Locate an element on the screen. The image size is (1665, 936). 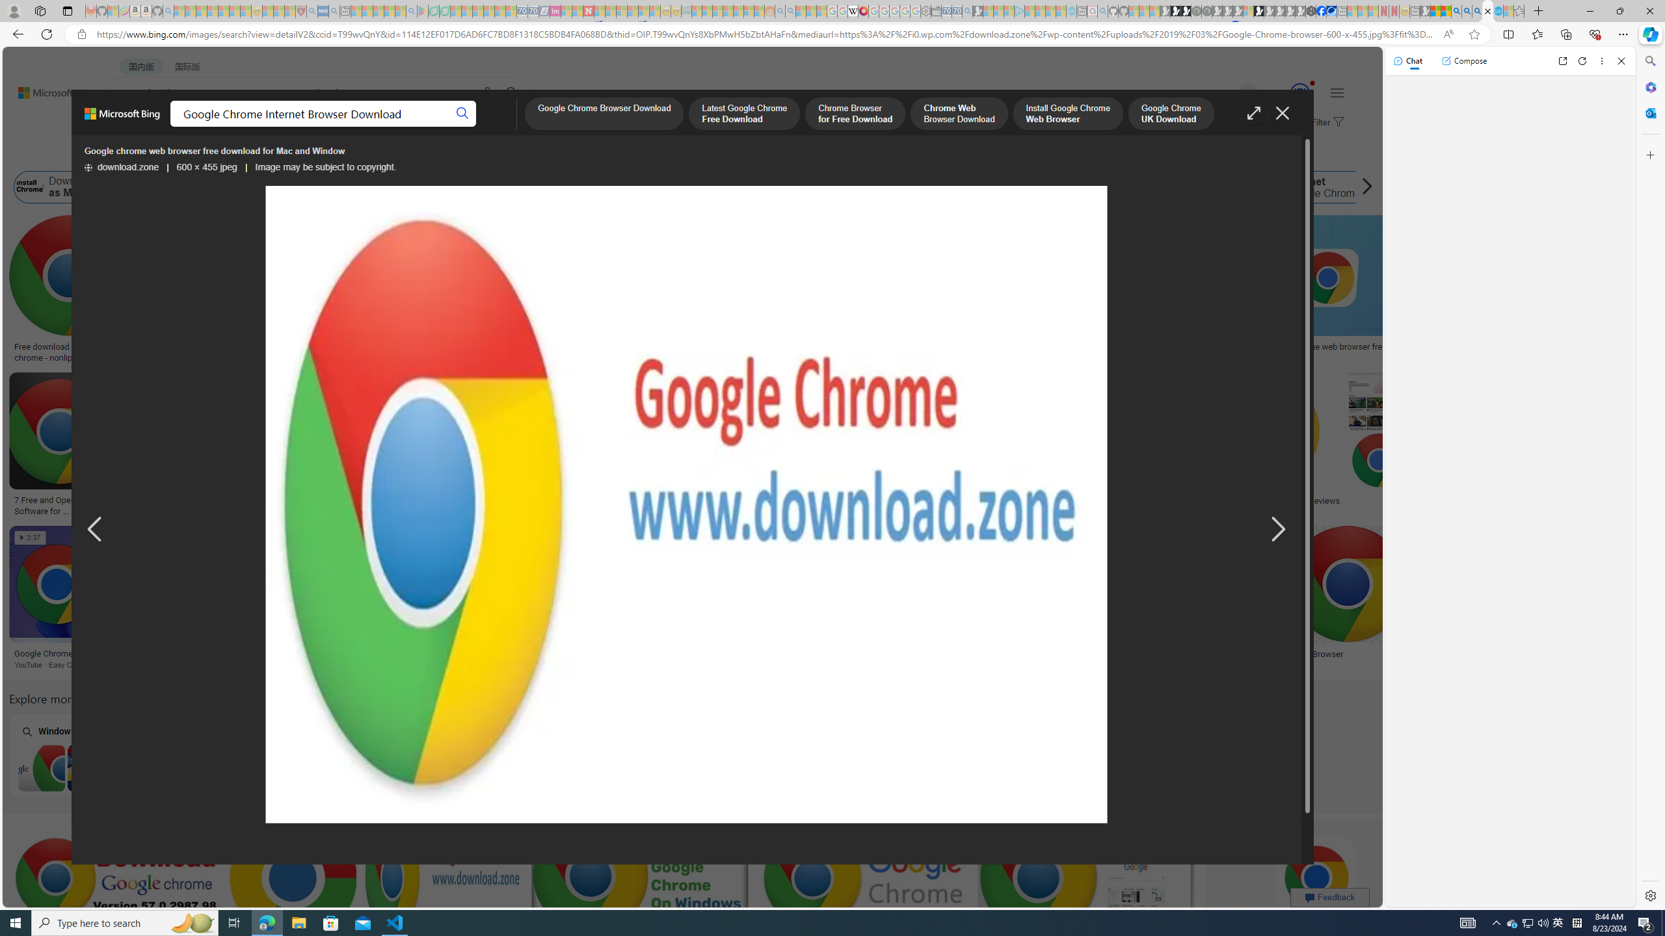
WEB is located at coordinates (130, 127).